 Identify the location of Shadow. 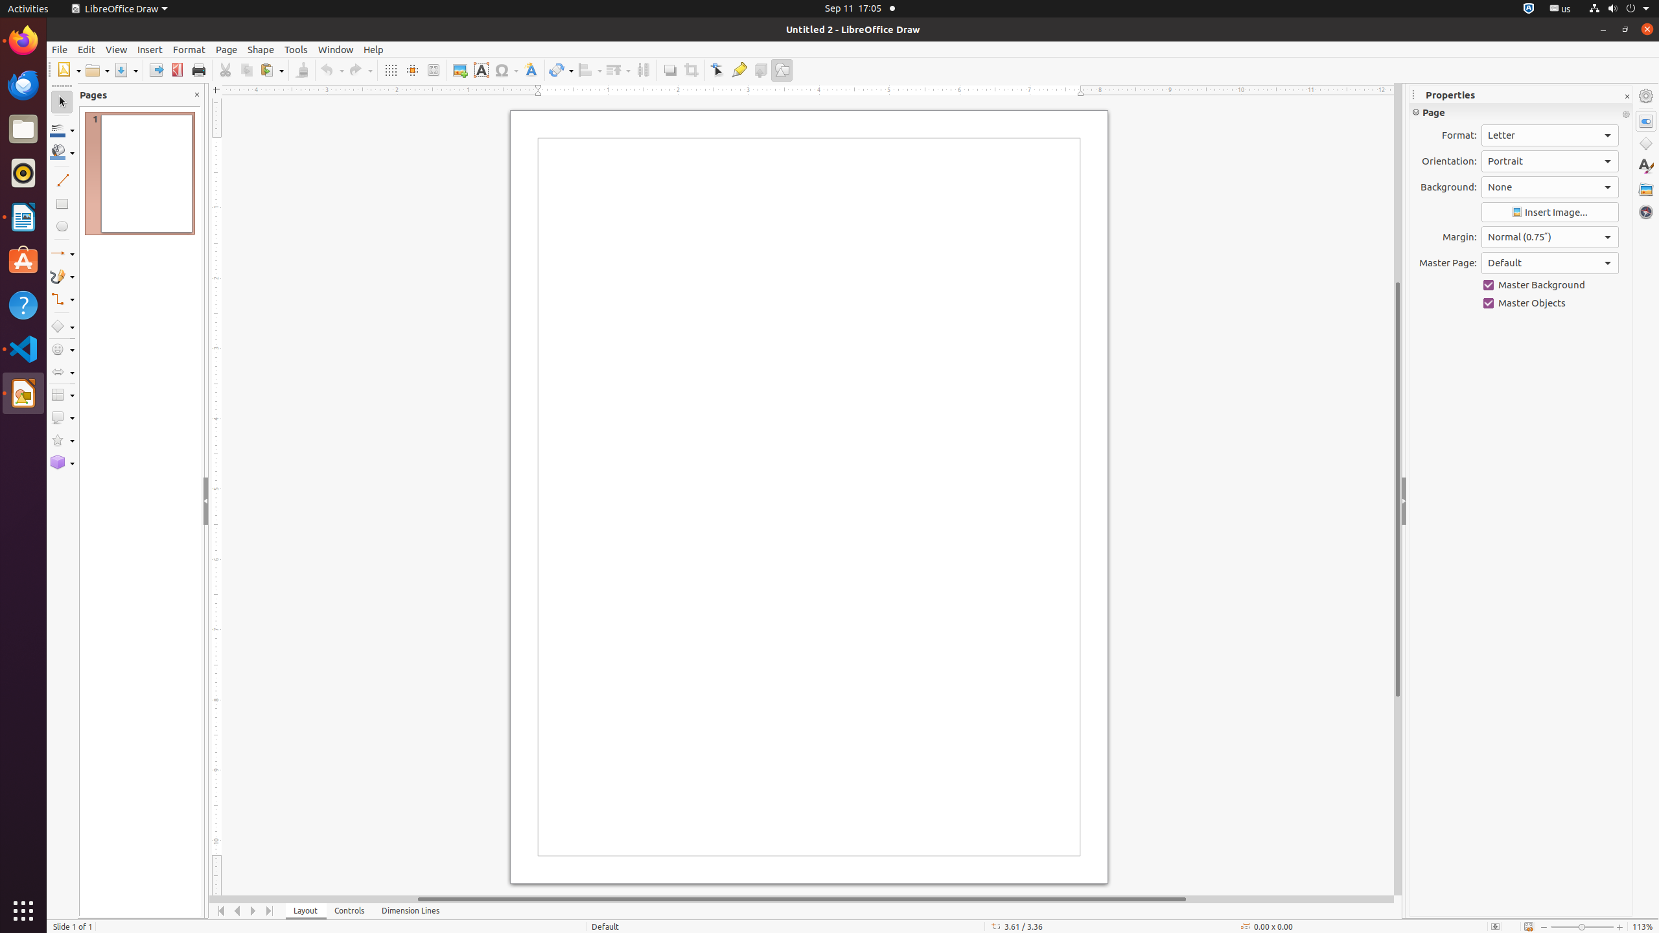
(670, 70).